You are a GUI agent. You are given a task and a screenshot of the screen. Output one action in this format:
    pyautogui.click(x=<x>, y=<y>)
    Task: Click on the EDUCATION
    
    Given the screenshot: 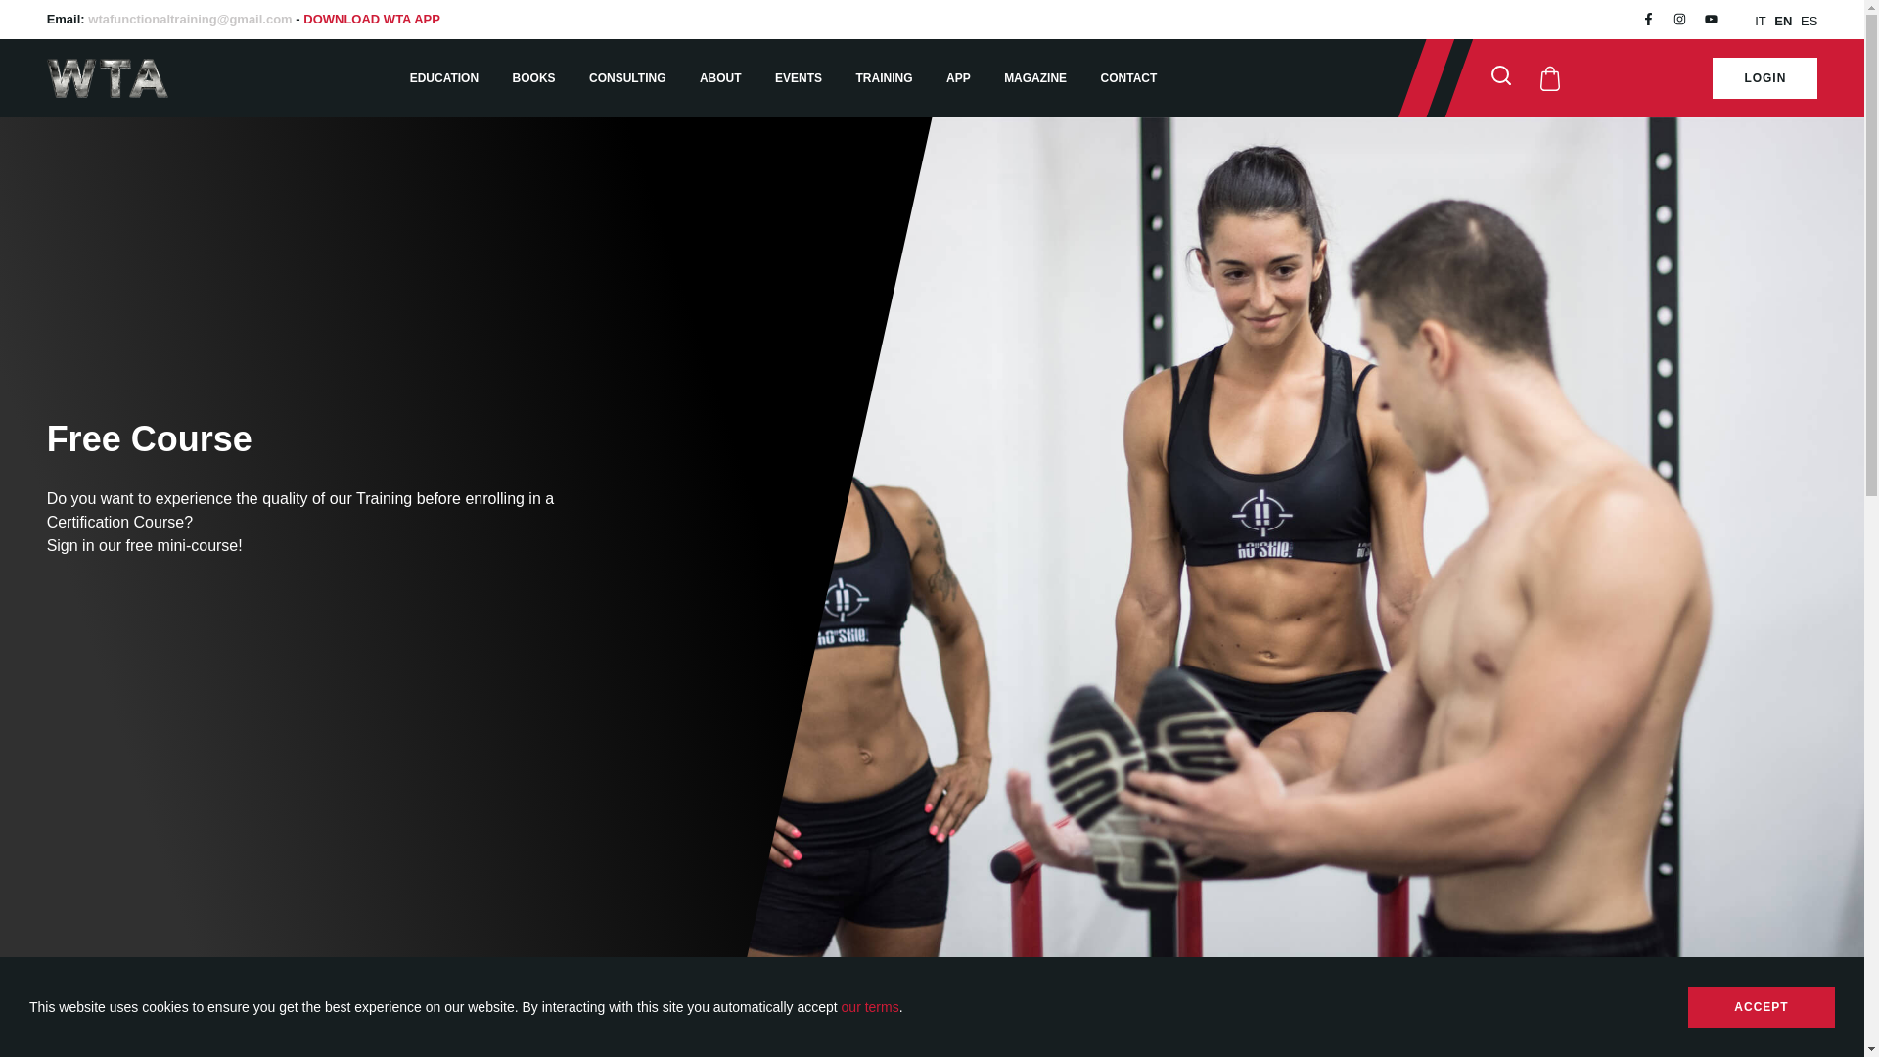 What is the action you would take?
    pyautogui.click(x=444, y=78)
    